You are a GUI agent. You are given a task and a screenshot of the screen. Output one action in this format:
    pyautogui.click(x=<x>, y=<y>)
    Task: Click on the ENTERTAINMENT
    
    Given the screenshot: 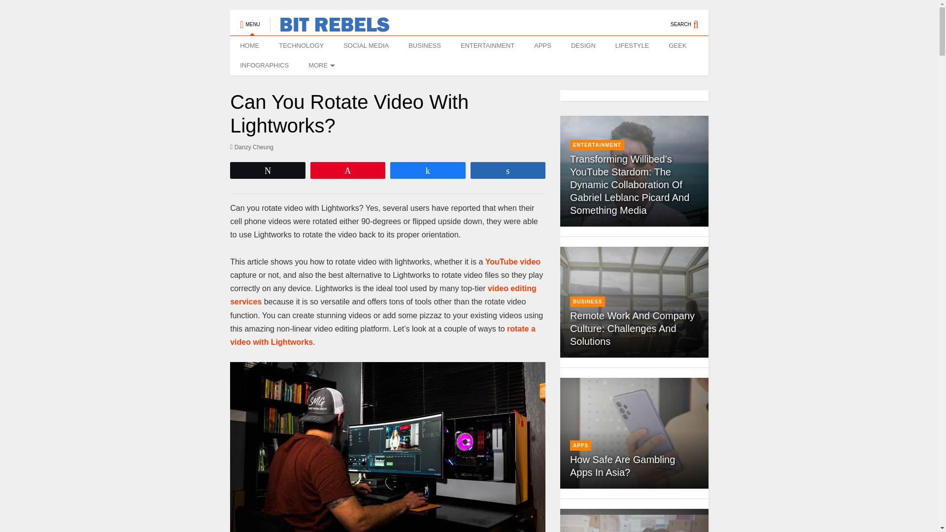 What is the action you would take?
    pyautogui.click(x=487, y=46)
    